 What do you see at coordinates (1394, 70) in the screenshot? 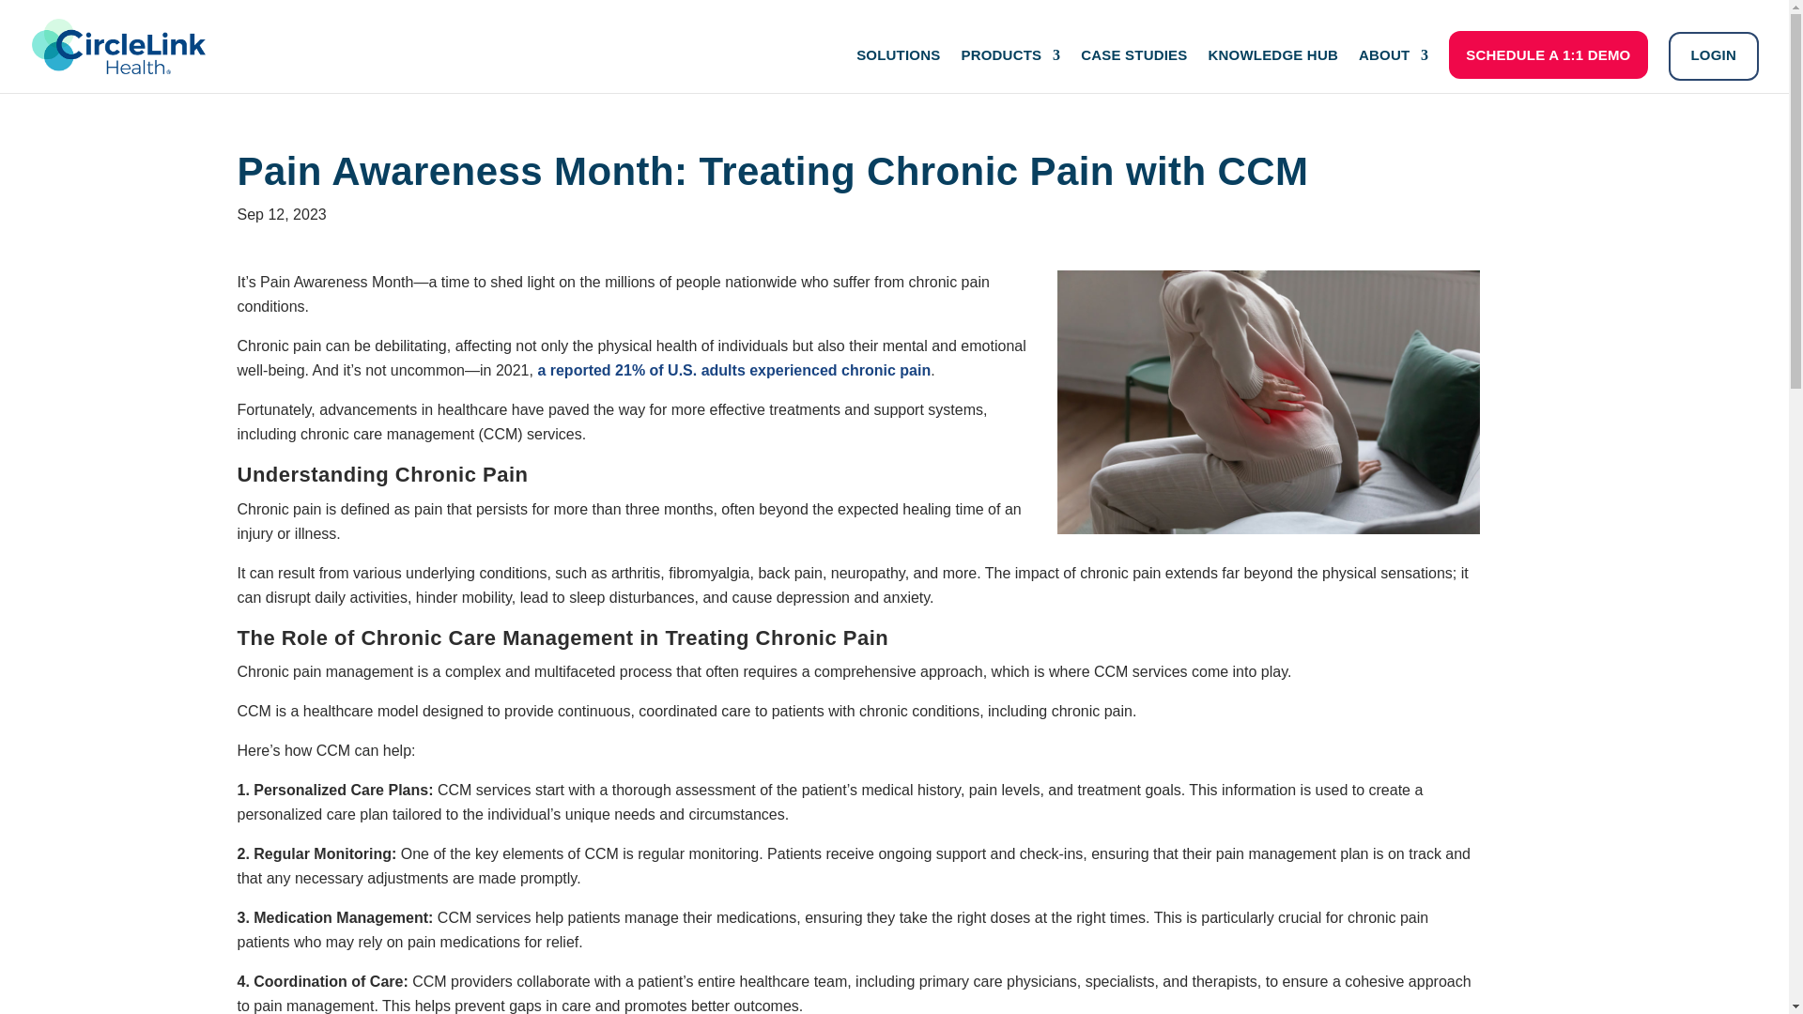
I see `ABOUT` at bounding box center [1394, 70].